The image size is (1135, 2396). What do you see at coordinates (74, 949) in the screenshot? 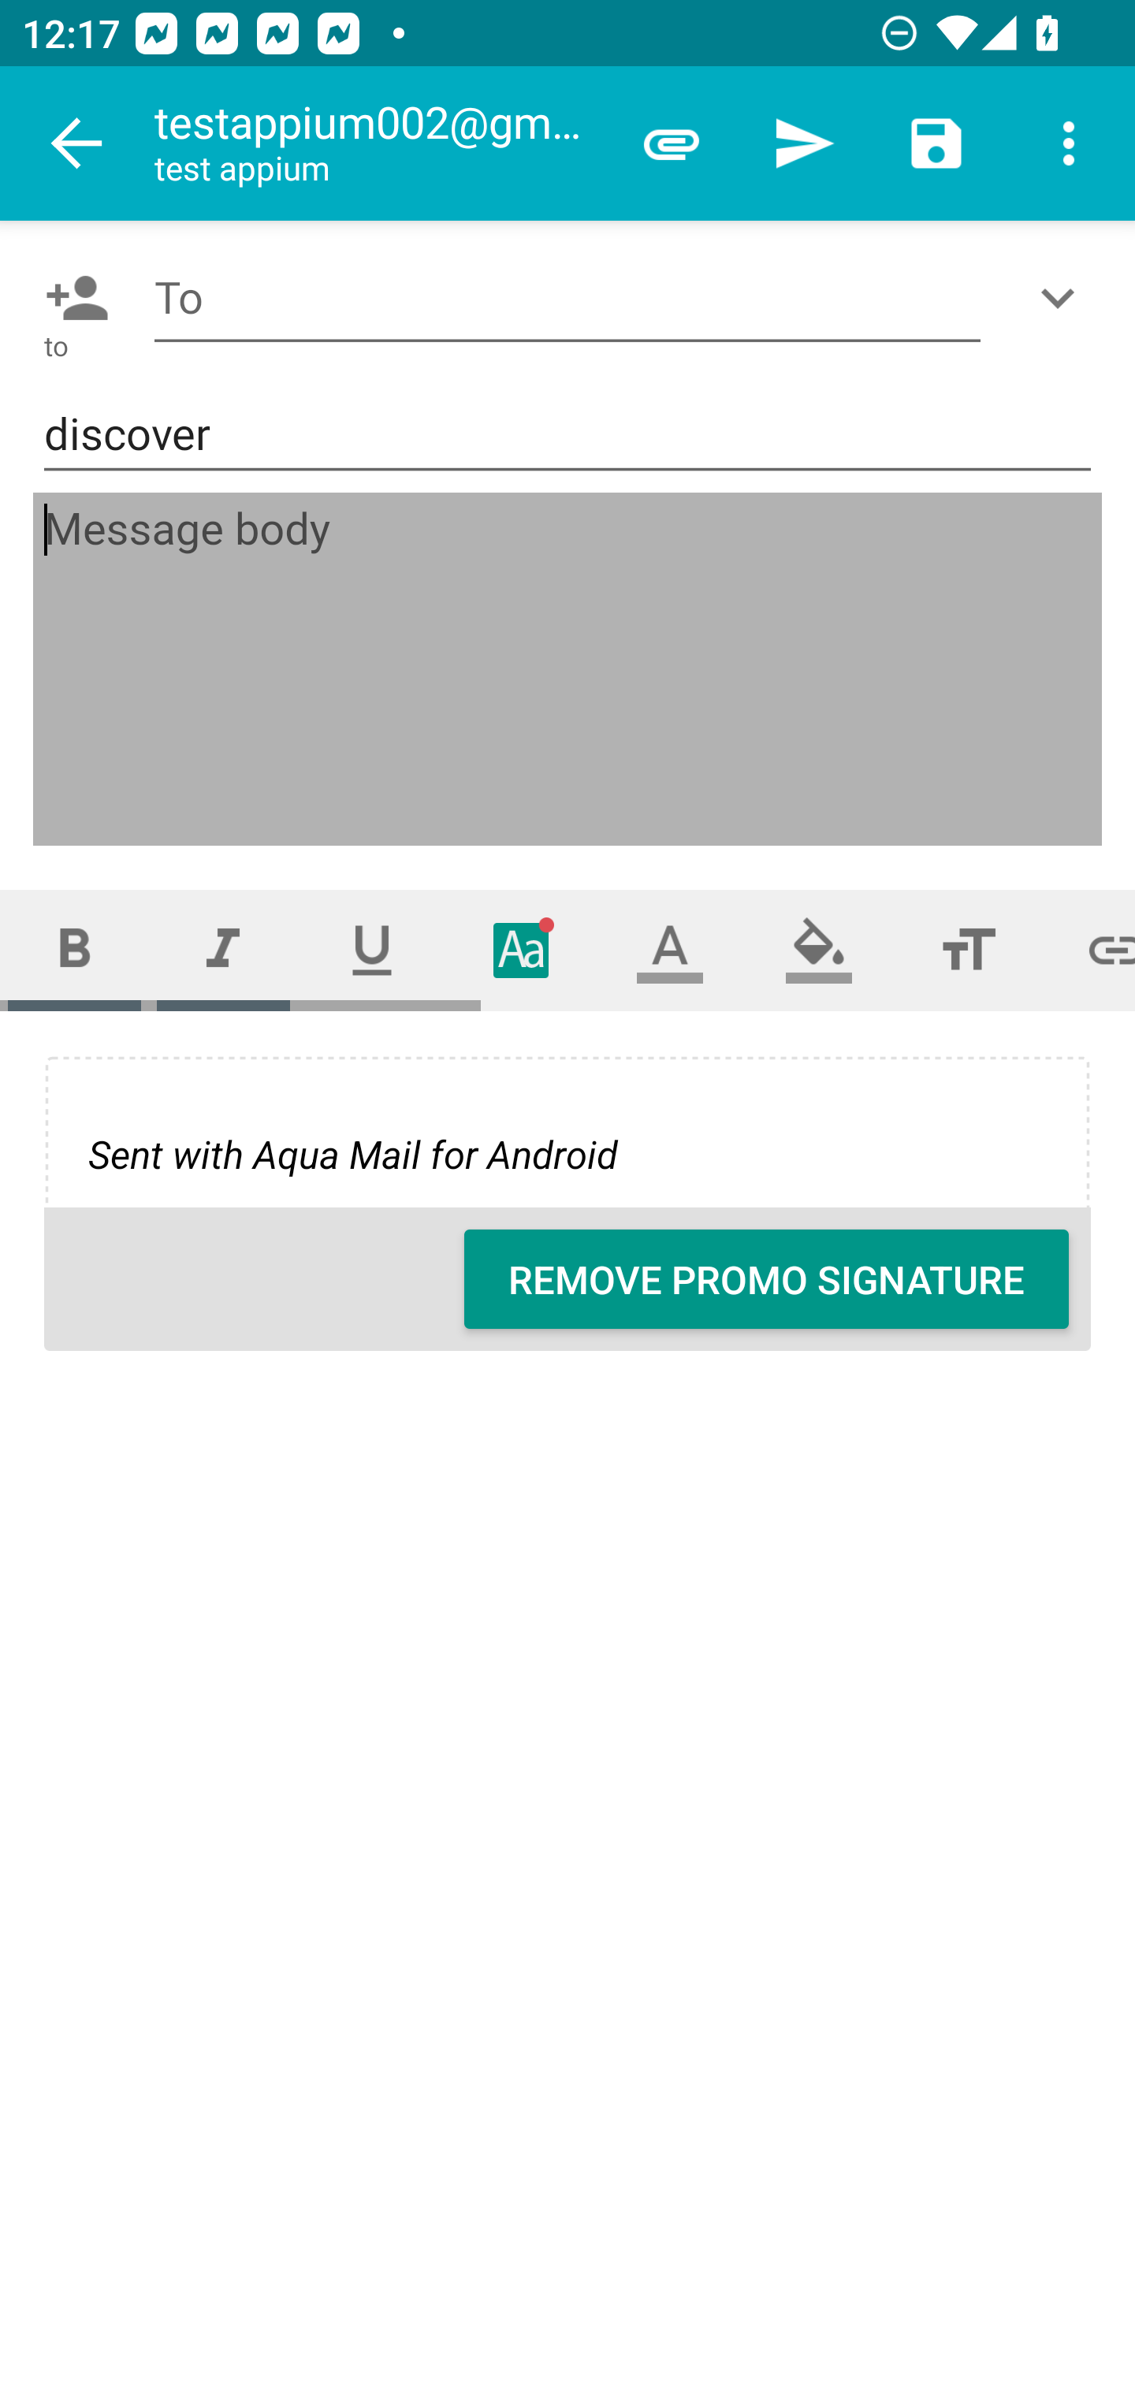
I see `Bold` at bounding box center [74, 949].